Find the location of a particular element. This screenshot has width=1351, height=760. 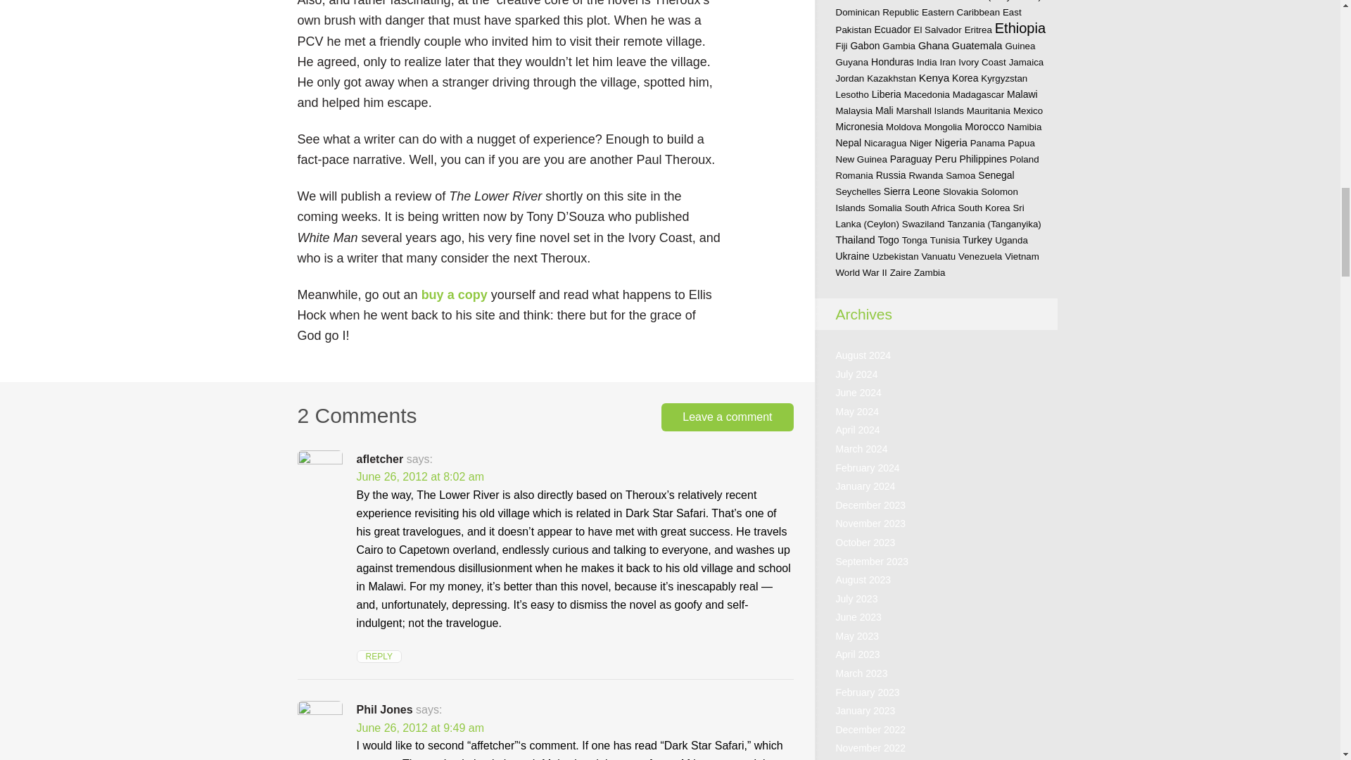

Leave a comment is located at coordinates (728, 417).